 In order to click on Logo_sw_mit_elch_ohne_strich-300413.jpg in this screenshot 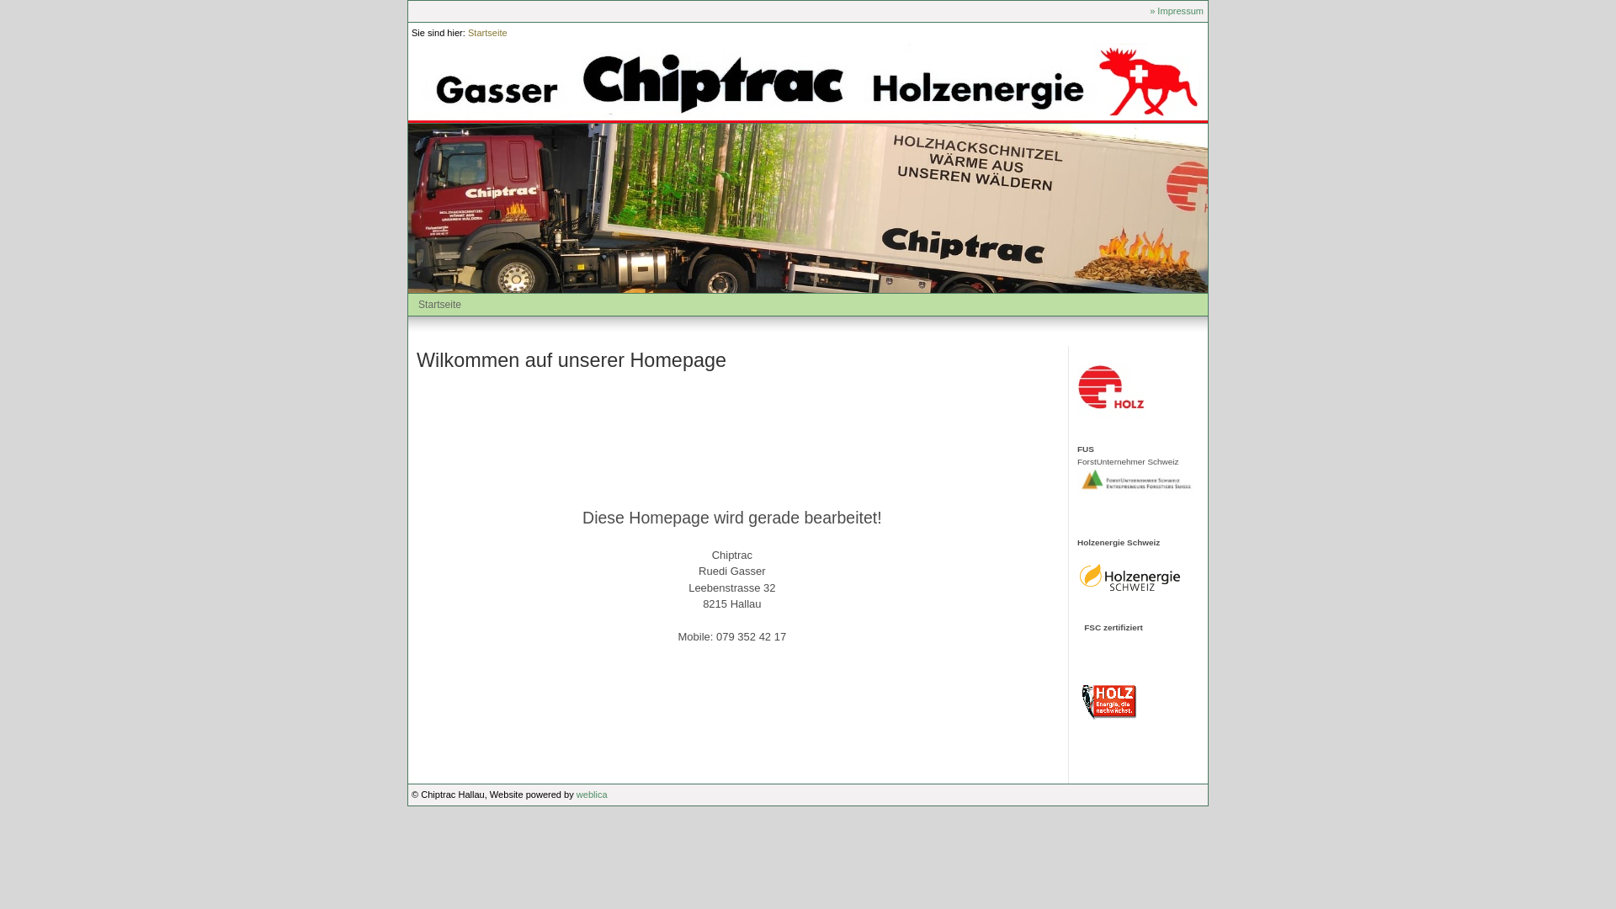, I will do `click(808, 82)`.